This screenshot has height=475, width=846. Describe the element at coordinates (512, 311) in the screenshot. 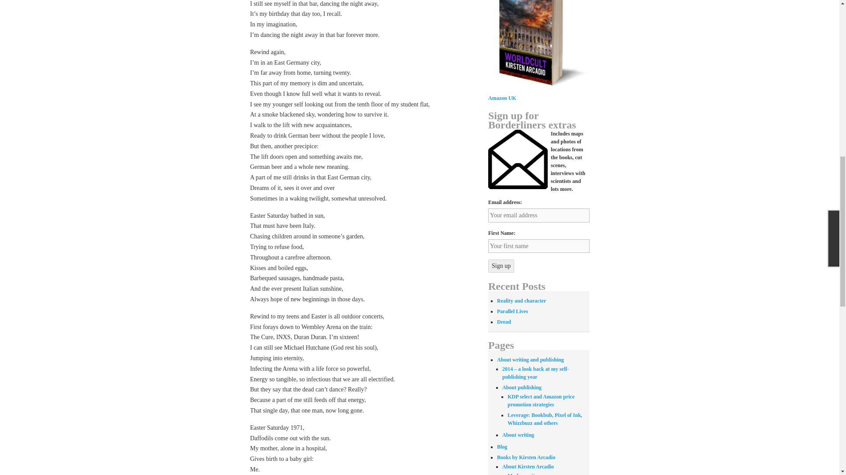

I see `Parallel Lives` at that location.